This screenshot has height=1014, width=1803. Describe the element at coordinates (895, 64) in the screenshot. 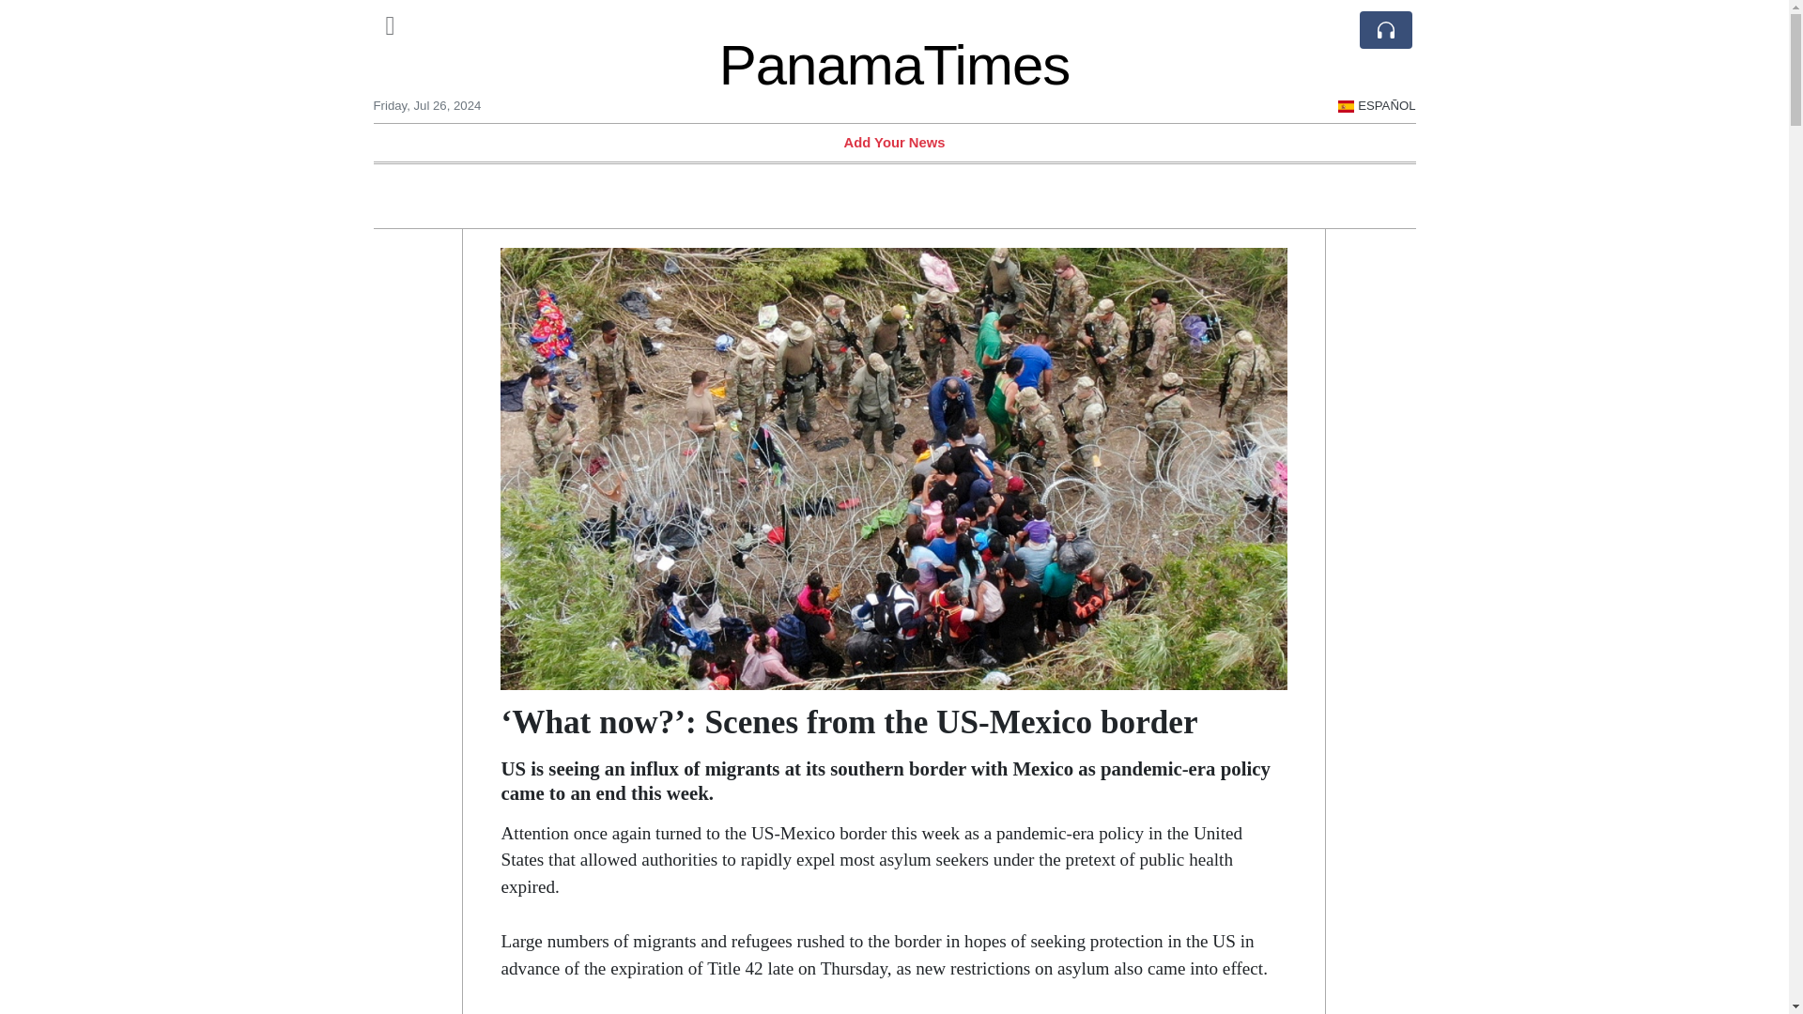

I see `PanamaTimes` at that location.